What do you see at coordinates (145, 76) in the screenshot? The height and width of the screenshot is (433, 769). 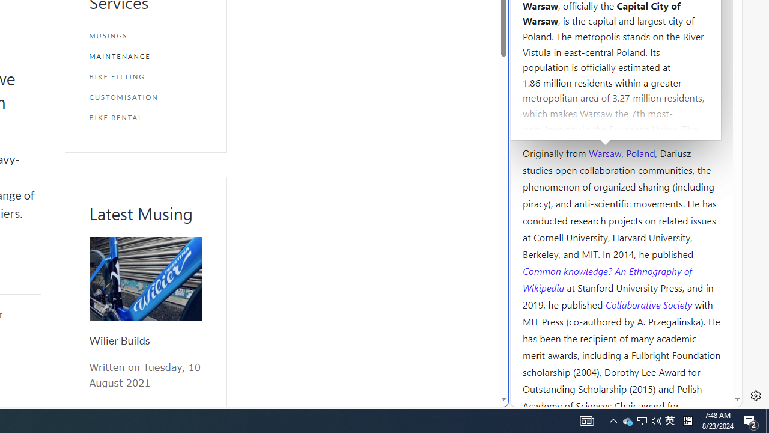 I see `BIKE FITTING` at bounding box center [145, 76].